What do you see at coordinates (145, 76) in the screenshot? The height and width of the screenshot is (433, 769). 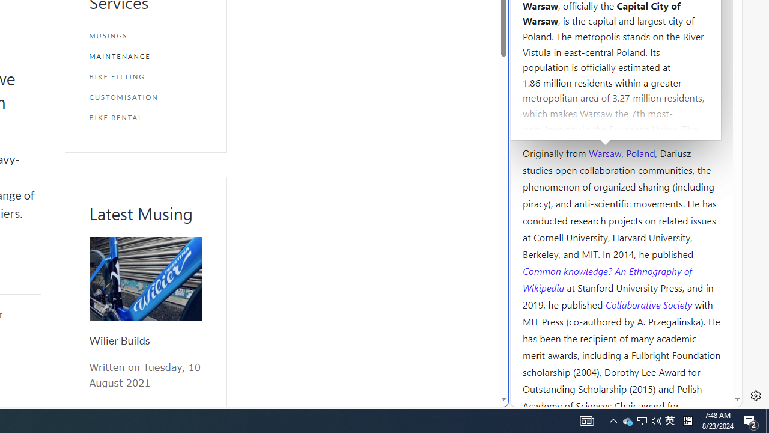 I see `BIKE FITTING` at bounding box center [145, 76].